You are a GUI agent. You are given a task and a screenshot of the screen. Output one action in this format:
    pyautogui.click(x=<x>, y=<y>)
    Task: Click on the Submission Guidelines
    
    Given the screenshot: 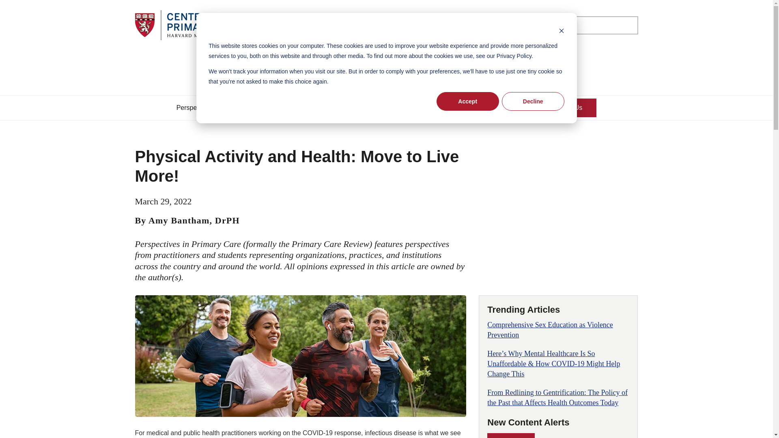 What is the action you would take?
    pyautogui.click(x=336, y=107)
    